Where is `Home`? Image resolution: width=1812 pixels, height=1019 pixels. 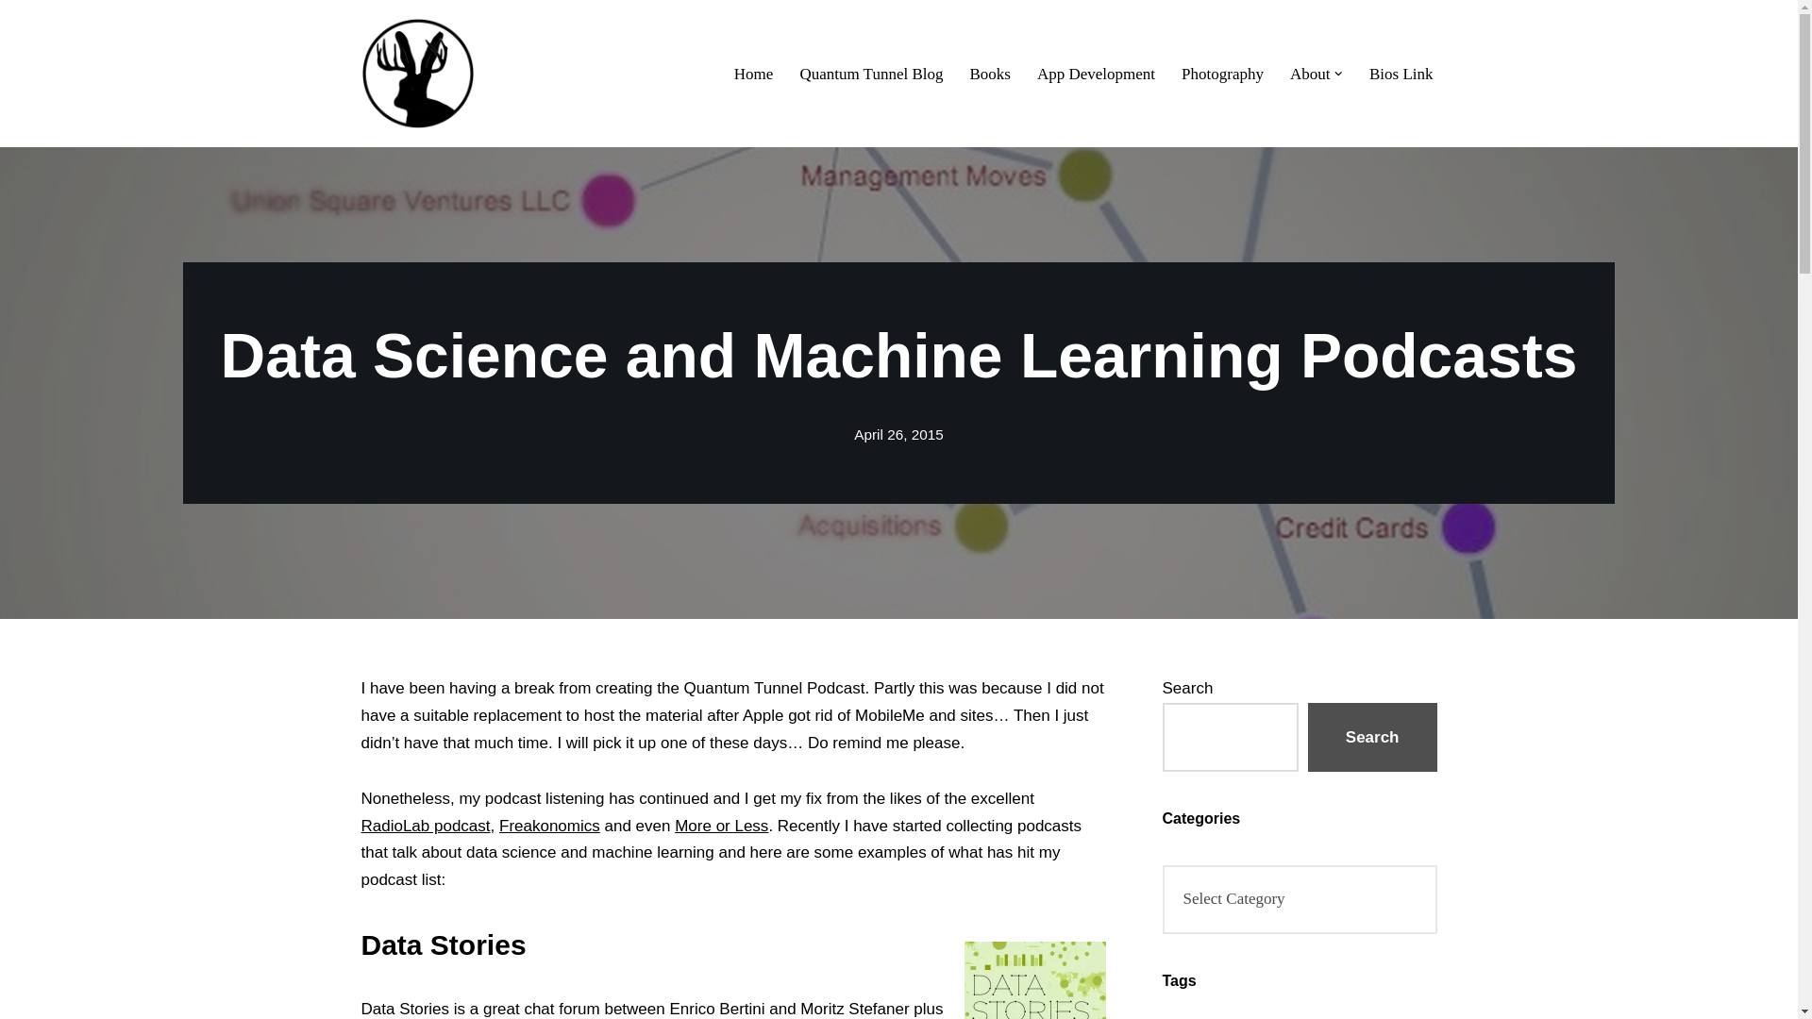 Home is located at coordinates (753, 73).